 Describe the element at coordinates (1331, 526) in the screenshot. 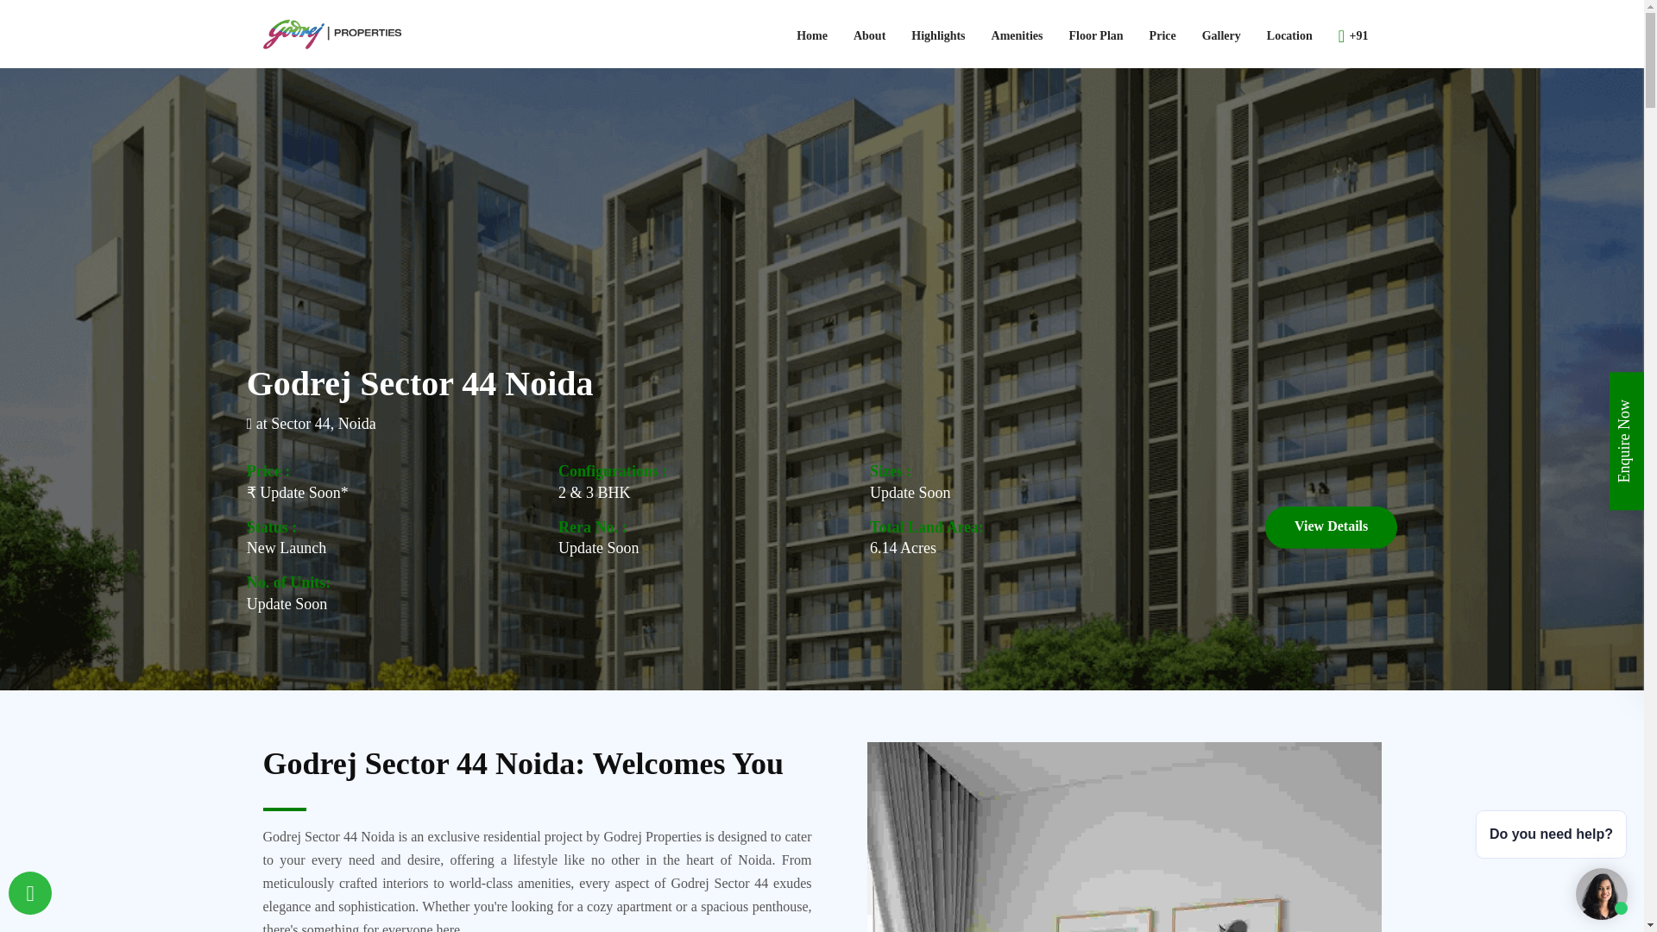

I see `View Details` at that location.